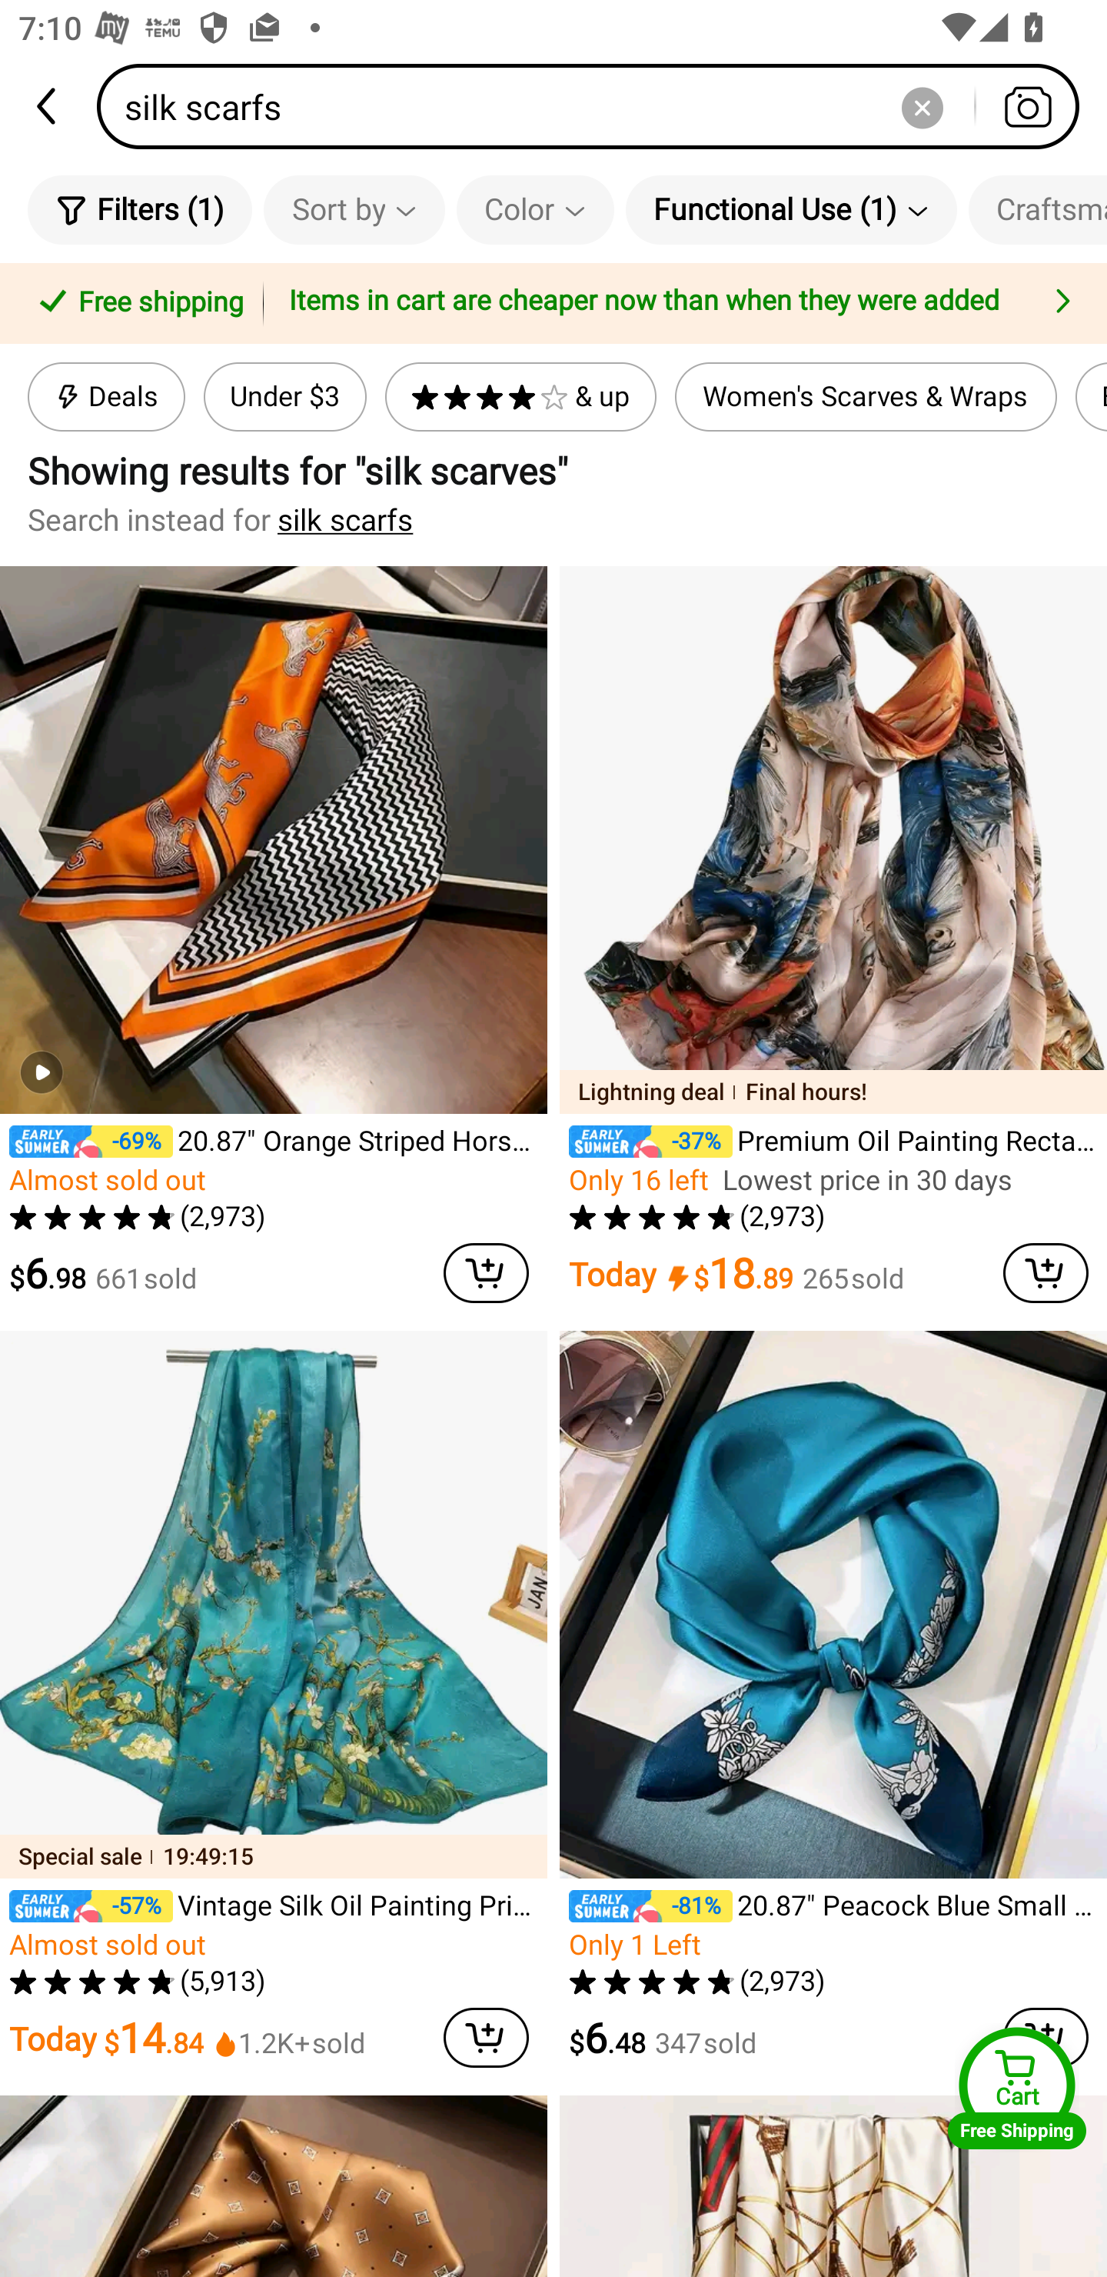  I want to click on silk scarfs, so click(597, 106).